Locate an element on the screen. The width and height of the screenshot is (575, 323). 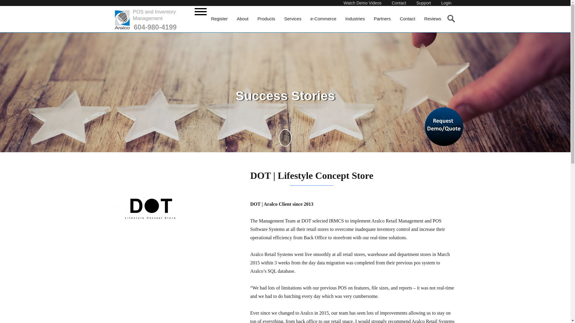
Support is located at coordinates (423, 3).